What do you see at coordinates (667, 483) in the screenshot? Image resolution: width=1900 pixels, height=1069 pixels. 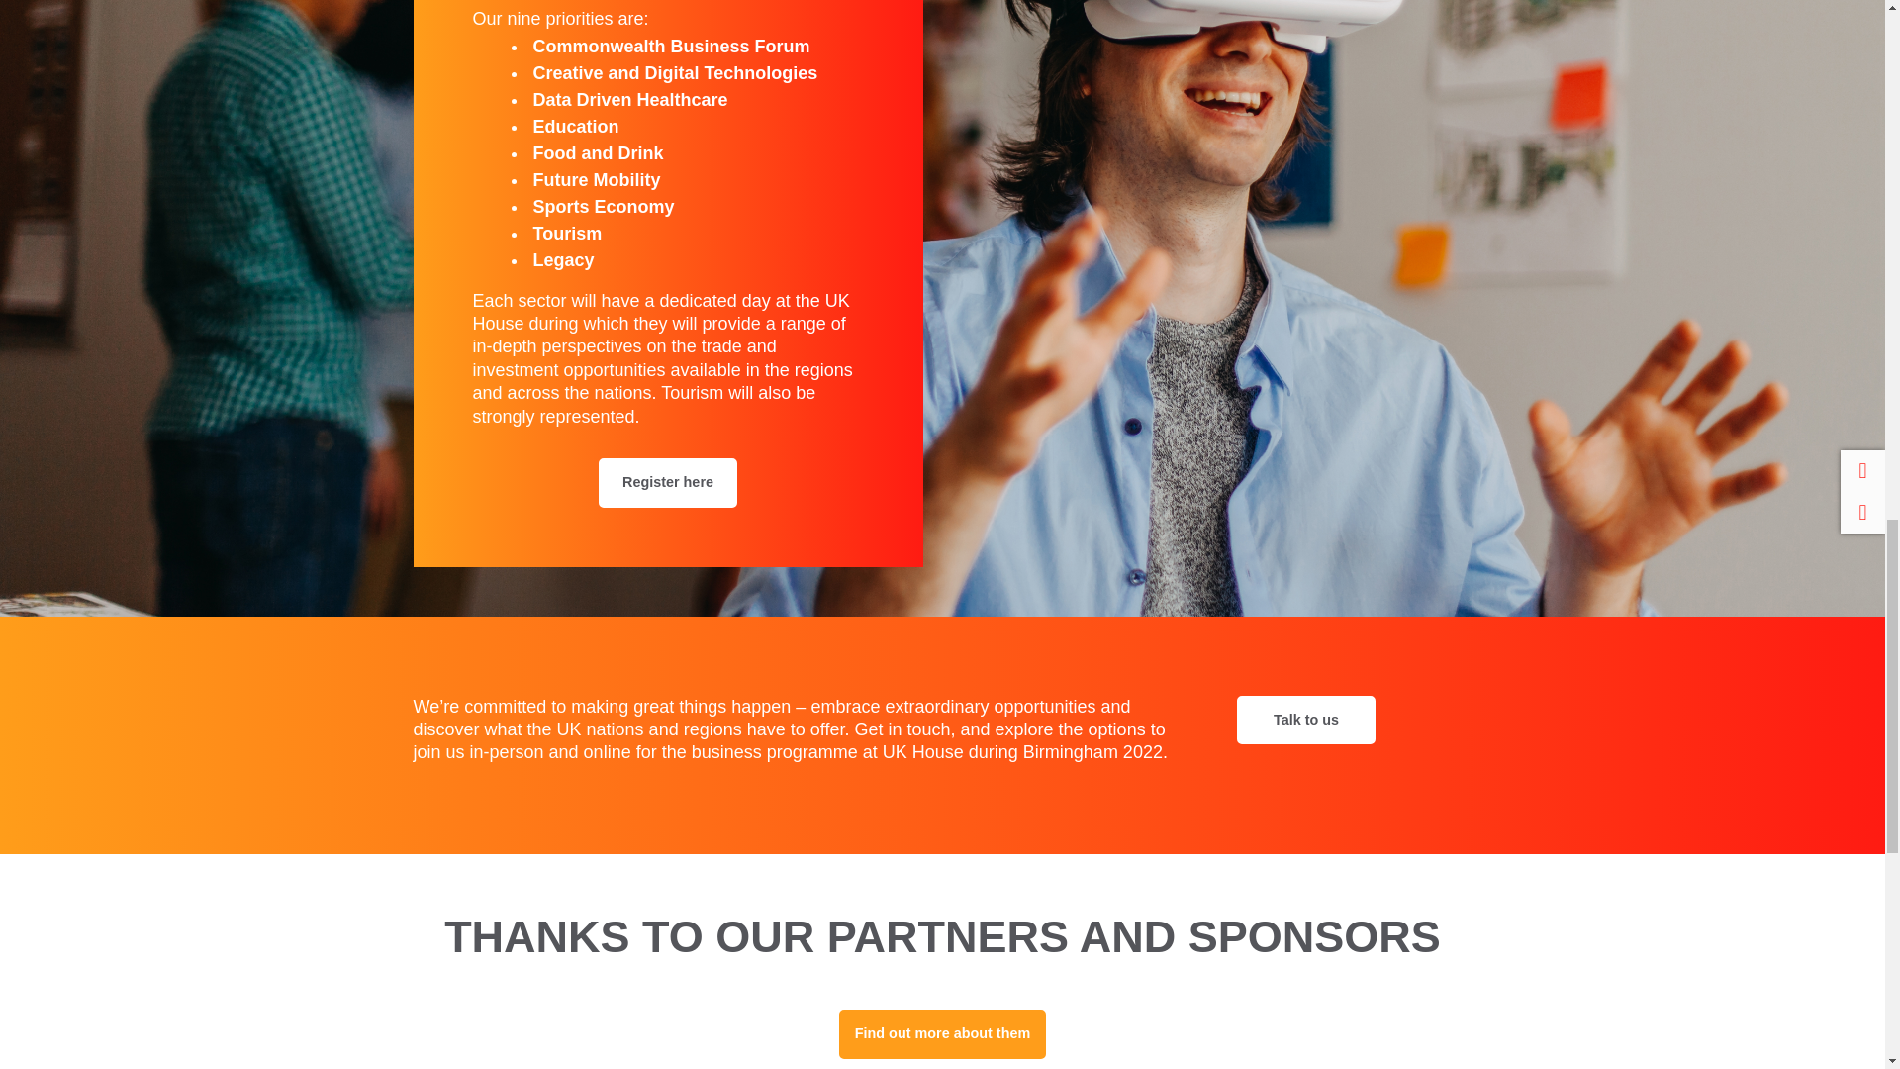 I see `Register here` at bounding box center [667, 483].